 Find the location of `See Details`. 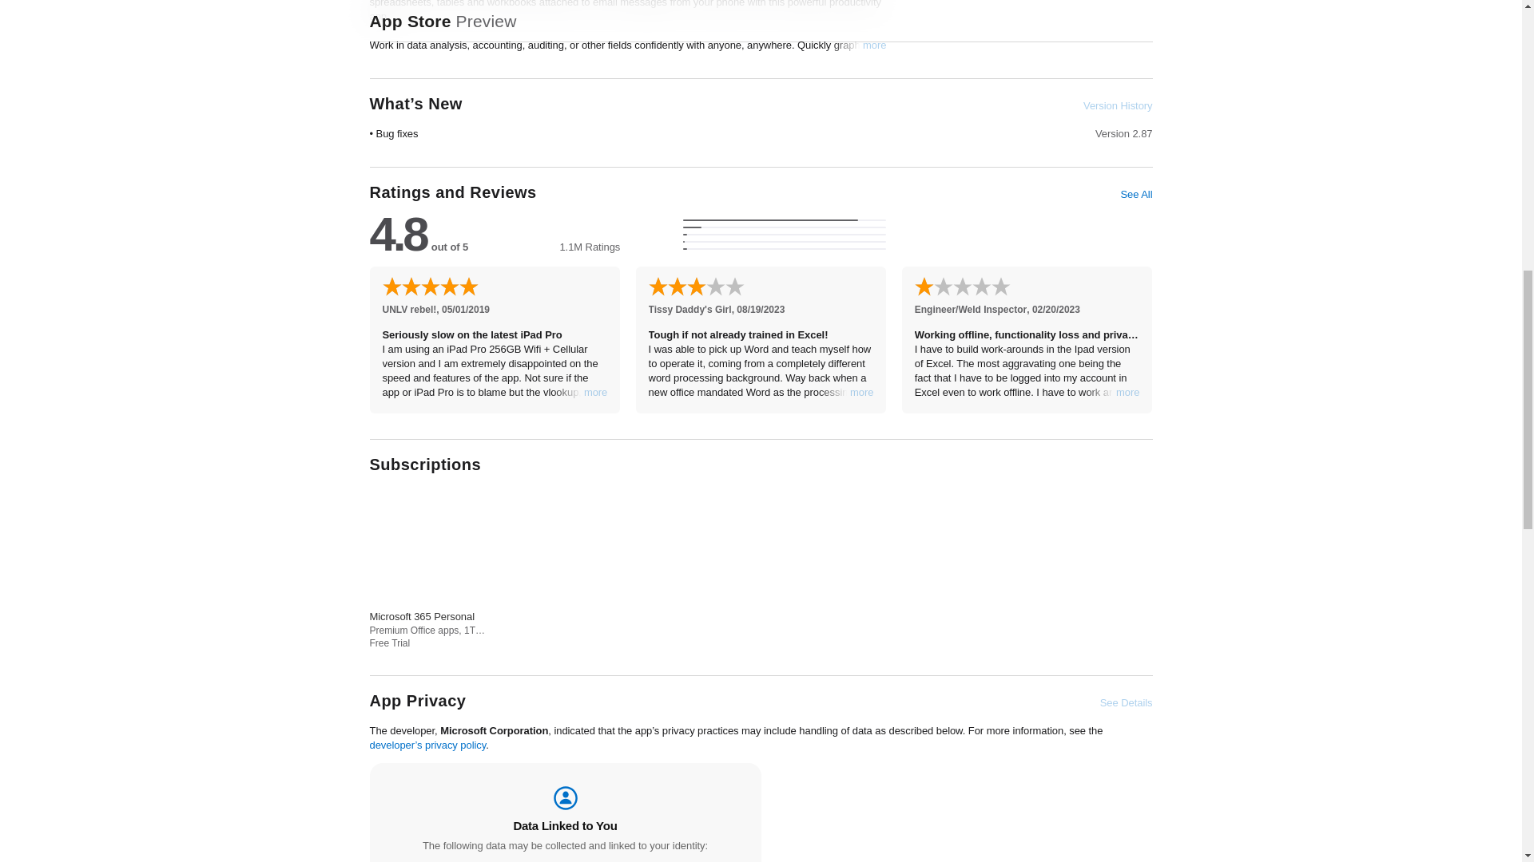

See Details is located at coordinates (1127, 702).